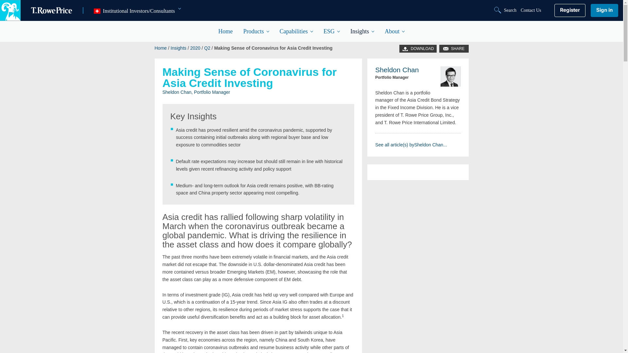 The height and width of the screenshot is (353, 628). Describe the element at coordinates (604, 10) in the screenshot. I see `Sign in` at that location.